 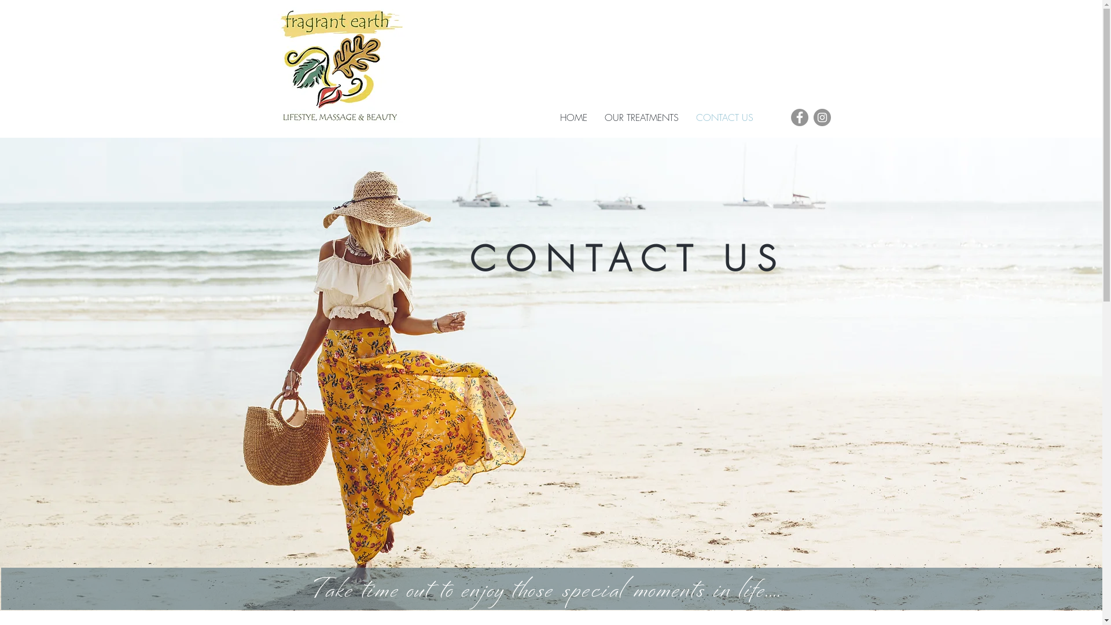 I want to click on OUR TREATMENTS, so click(x=642, y=117).